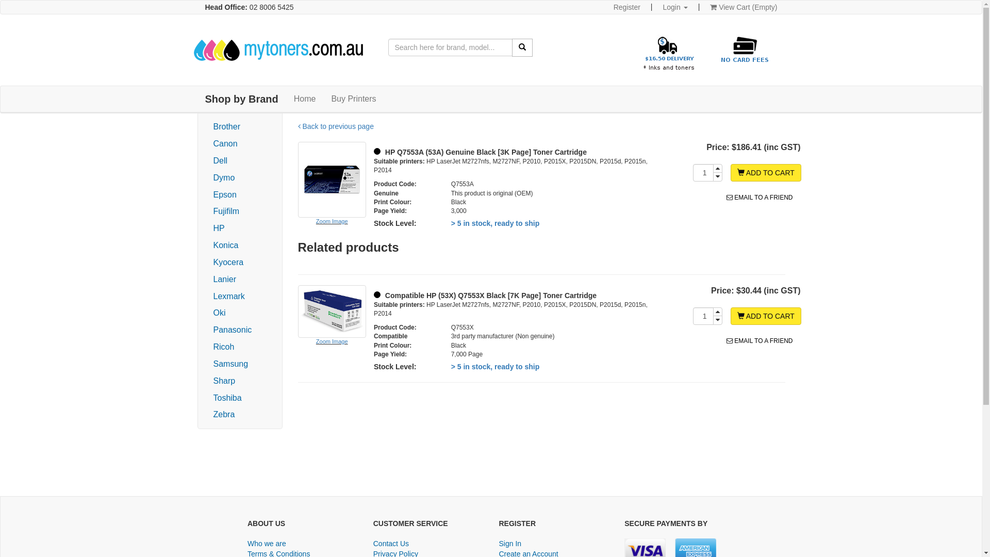  I want to click on Shop by Brand, so click(241, 99).